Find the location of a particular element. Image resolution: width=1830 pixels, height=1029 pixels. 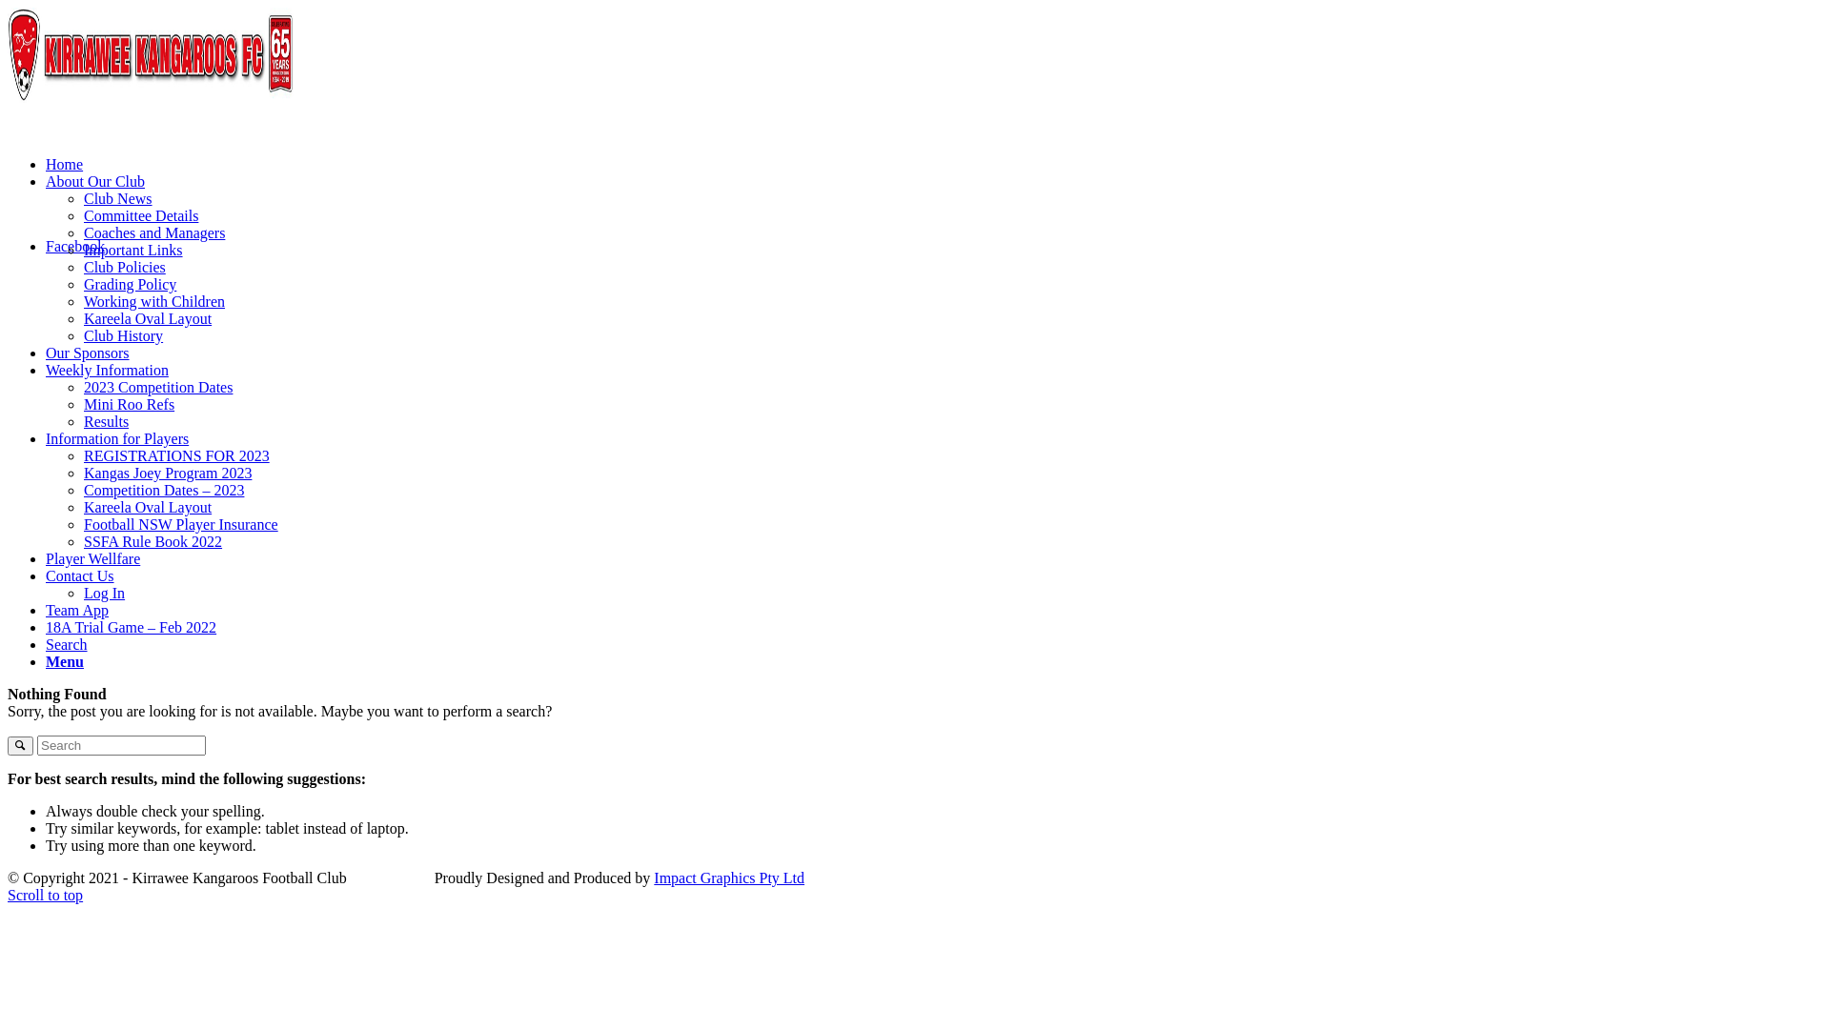

Committee Details is located at coordinates (141, 215).